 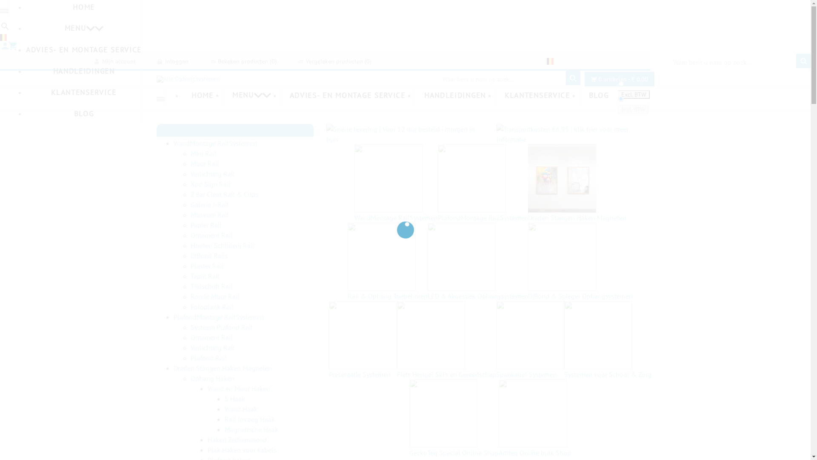 What do you see at coordinates (213, 348) in the screenshot?
I see `Verlichting Rail` at bounding box center [213, 348].